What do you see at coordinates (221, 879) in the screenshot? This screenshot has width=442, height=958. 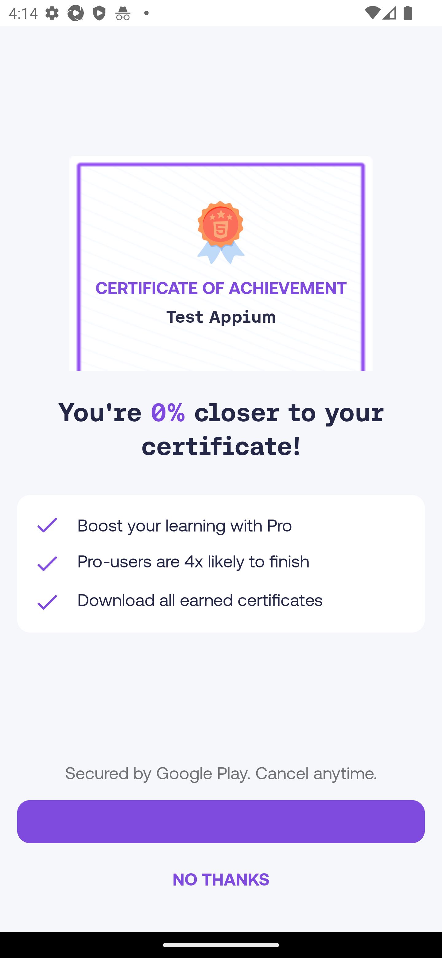 I see `NO THANKS` at bounding box center [221, 879].